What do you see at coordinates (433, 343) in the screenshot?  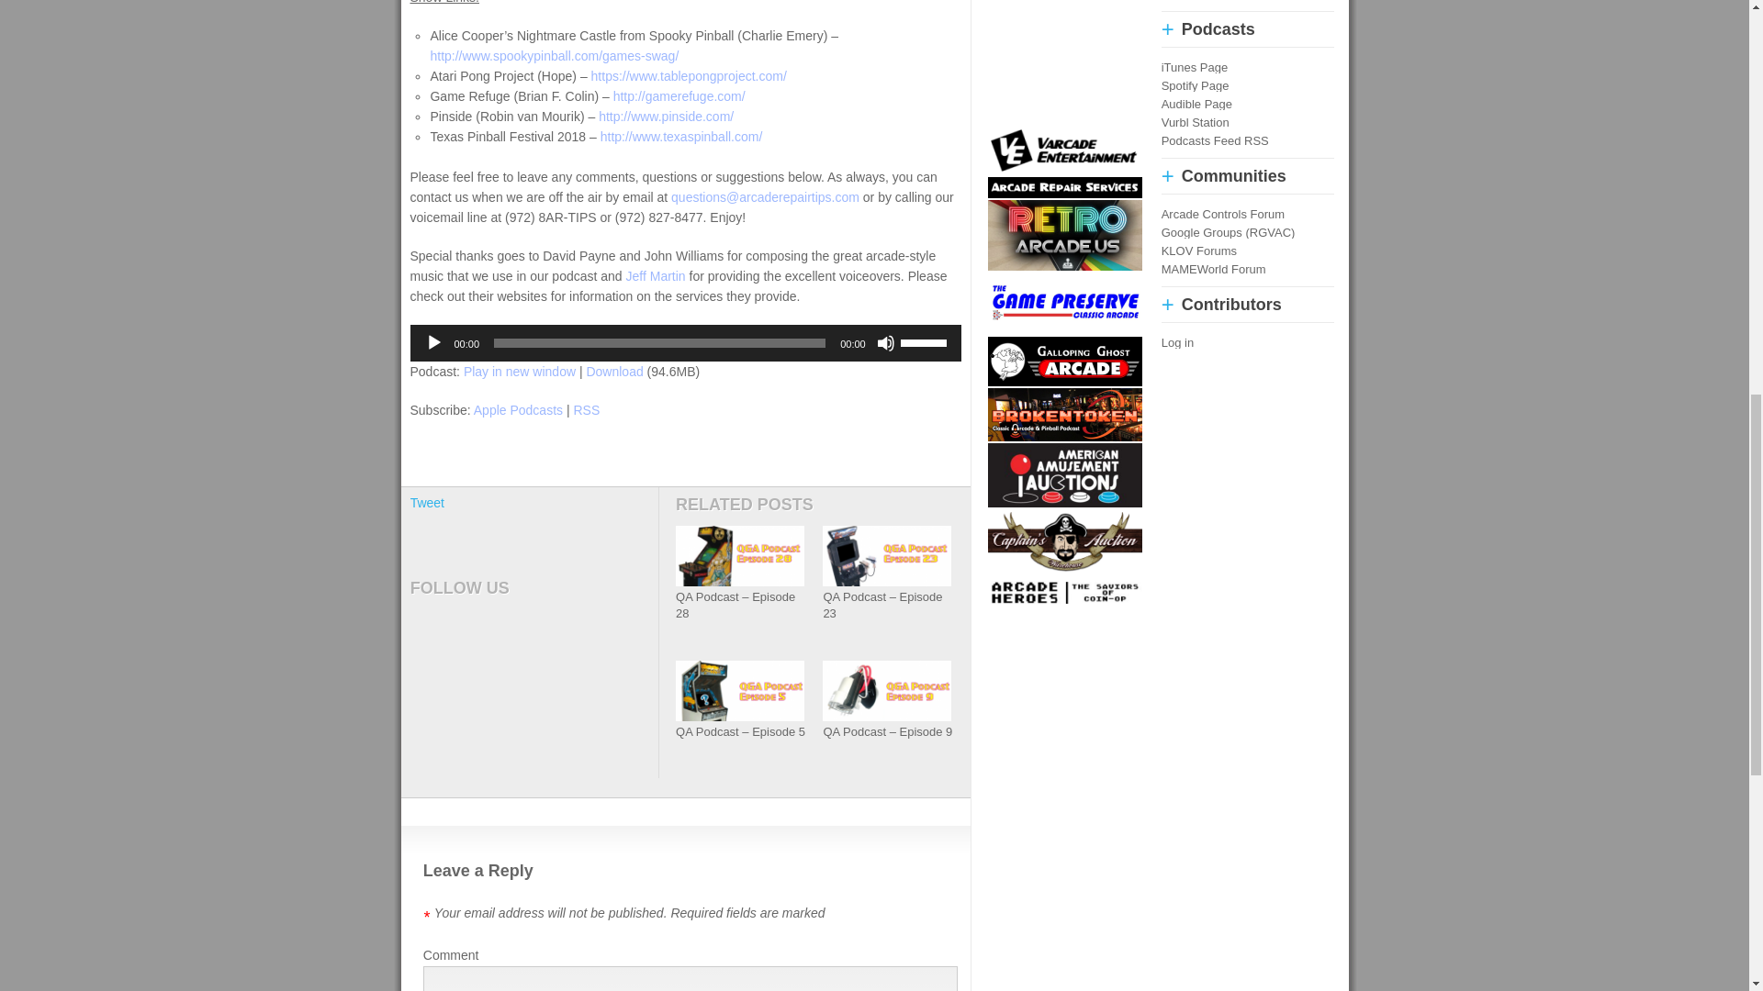 I see `Play` at bounding box center [433, 343].